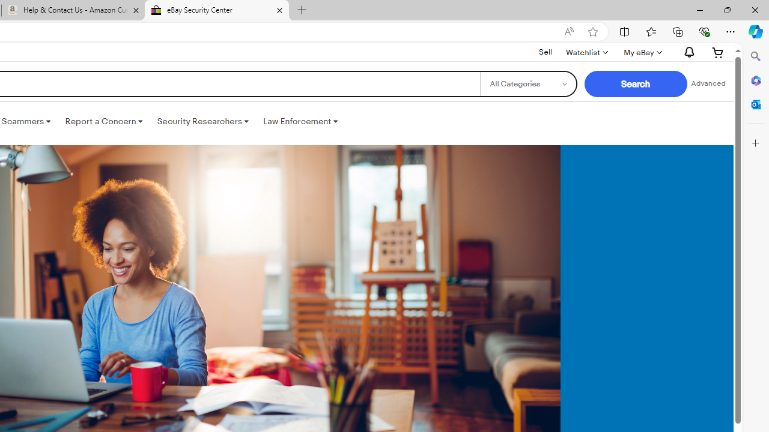 This screenshot has width=769, height=432. What do you see at coordinates (642, 52) in the screenshot?
I see `My eBayExpand My eBay` at bounding box center [642, 52].